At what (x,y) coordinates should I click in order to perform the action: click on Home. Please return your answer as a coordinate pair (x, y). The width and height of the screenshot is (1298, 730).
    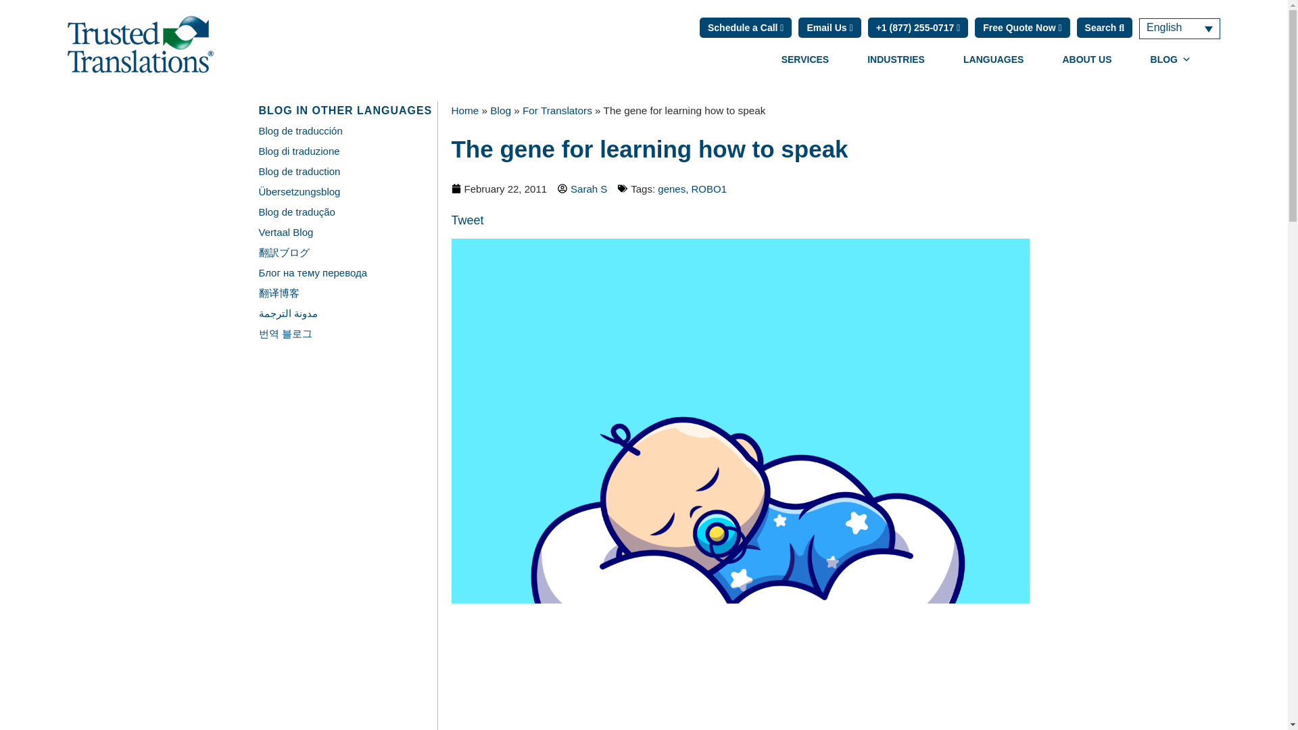
    Looking at the image, I should click on (465, 110).